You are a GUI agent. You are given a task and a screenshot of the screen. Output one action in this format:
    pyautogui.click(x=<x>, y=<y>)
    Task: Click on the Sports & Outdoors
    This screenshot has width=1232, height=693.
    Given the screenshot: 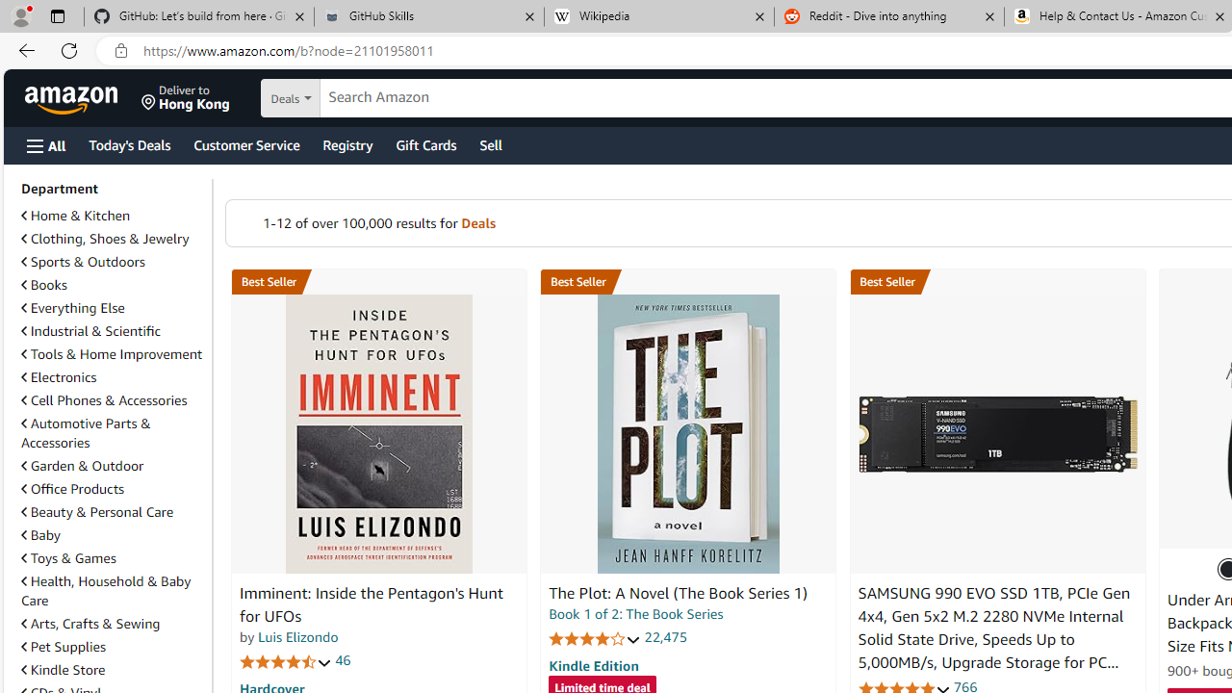 What is the action you would take?
    pyautogui.click(x=83, y=261)
    